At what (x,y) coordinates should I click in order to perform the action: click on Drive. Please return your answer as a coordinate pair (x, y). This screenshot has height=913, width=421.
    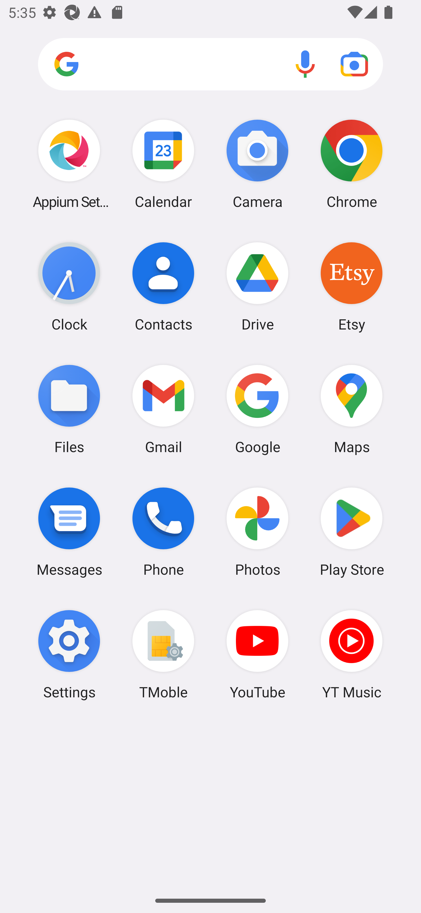
    Looking at the image, I should click on (258, 286).